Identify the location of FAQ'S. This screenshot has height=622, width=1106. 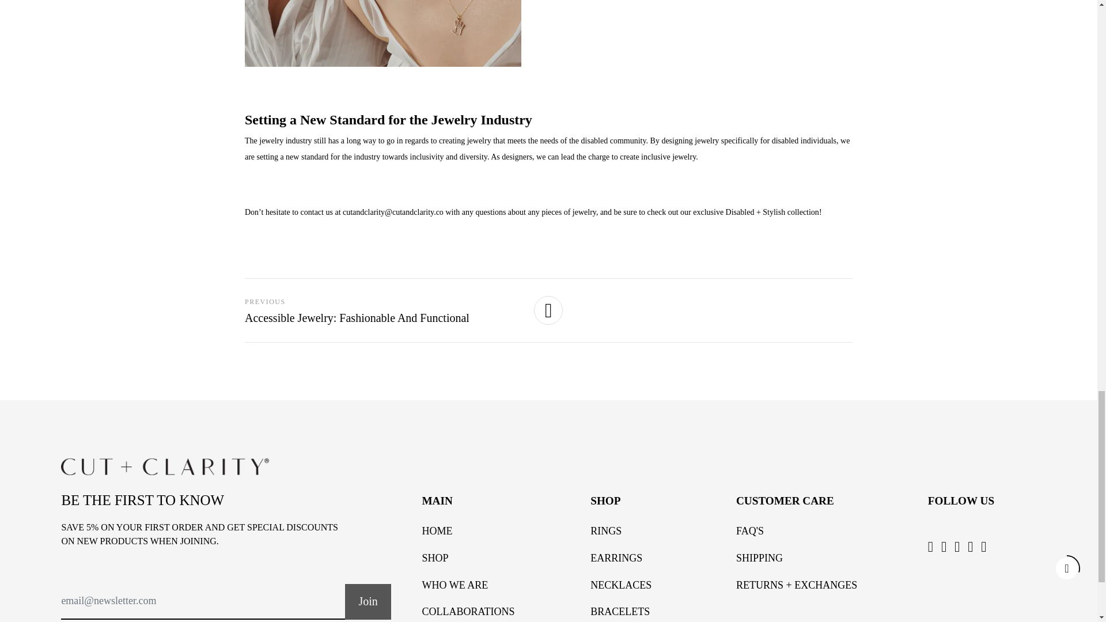
(750, 531).